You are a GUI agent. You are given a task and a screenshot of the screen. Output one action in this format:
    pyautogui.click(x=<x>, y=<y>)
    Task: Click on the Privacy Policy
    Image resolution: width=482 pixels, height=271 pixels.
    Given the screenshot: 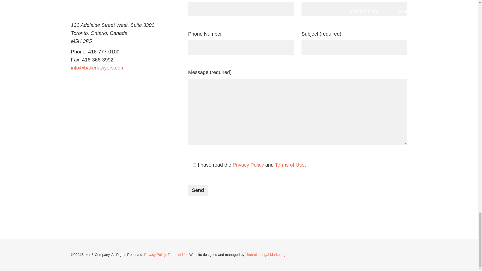 What is the action you would take?
    pyautogui.click(x=248, y=165)
    